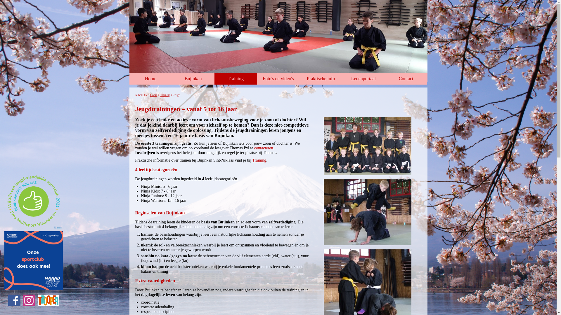  Describe the element at coordinates (154, 95) in the screenshot. I see `Home` at that location.